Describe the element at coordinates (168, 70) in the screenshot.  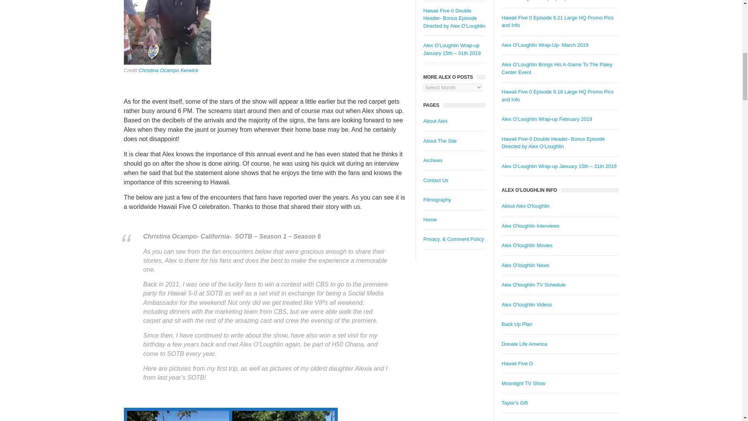
I see `Christina Ocampo Kerwick` at that location.